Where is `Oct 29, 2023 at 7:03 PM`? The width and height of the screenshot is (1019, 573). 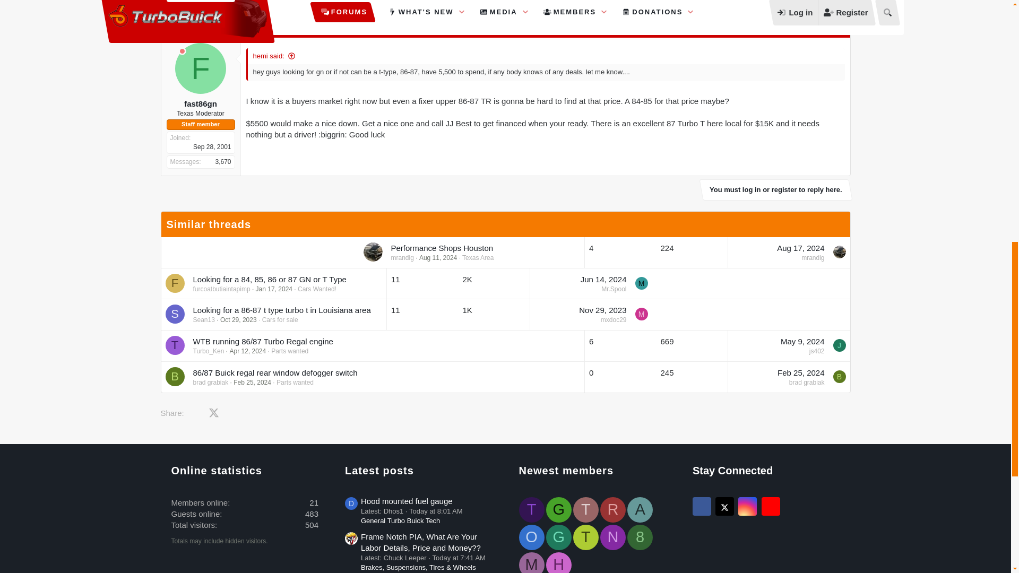
Oct 29, 2023 at 7:03 PM is located at coordinates (238, 320).